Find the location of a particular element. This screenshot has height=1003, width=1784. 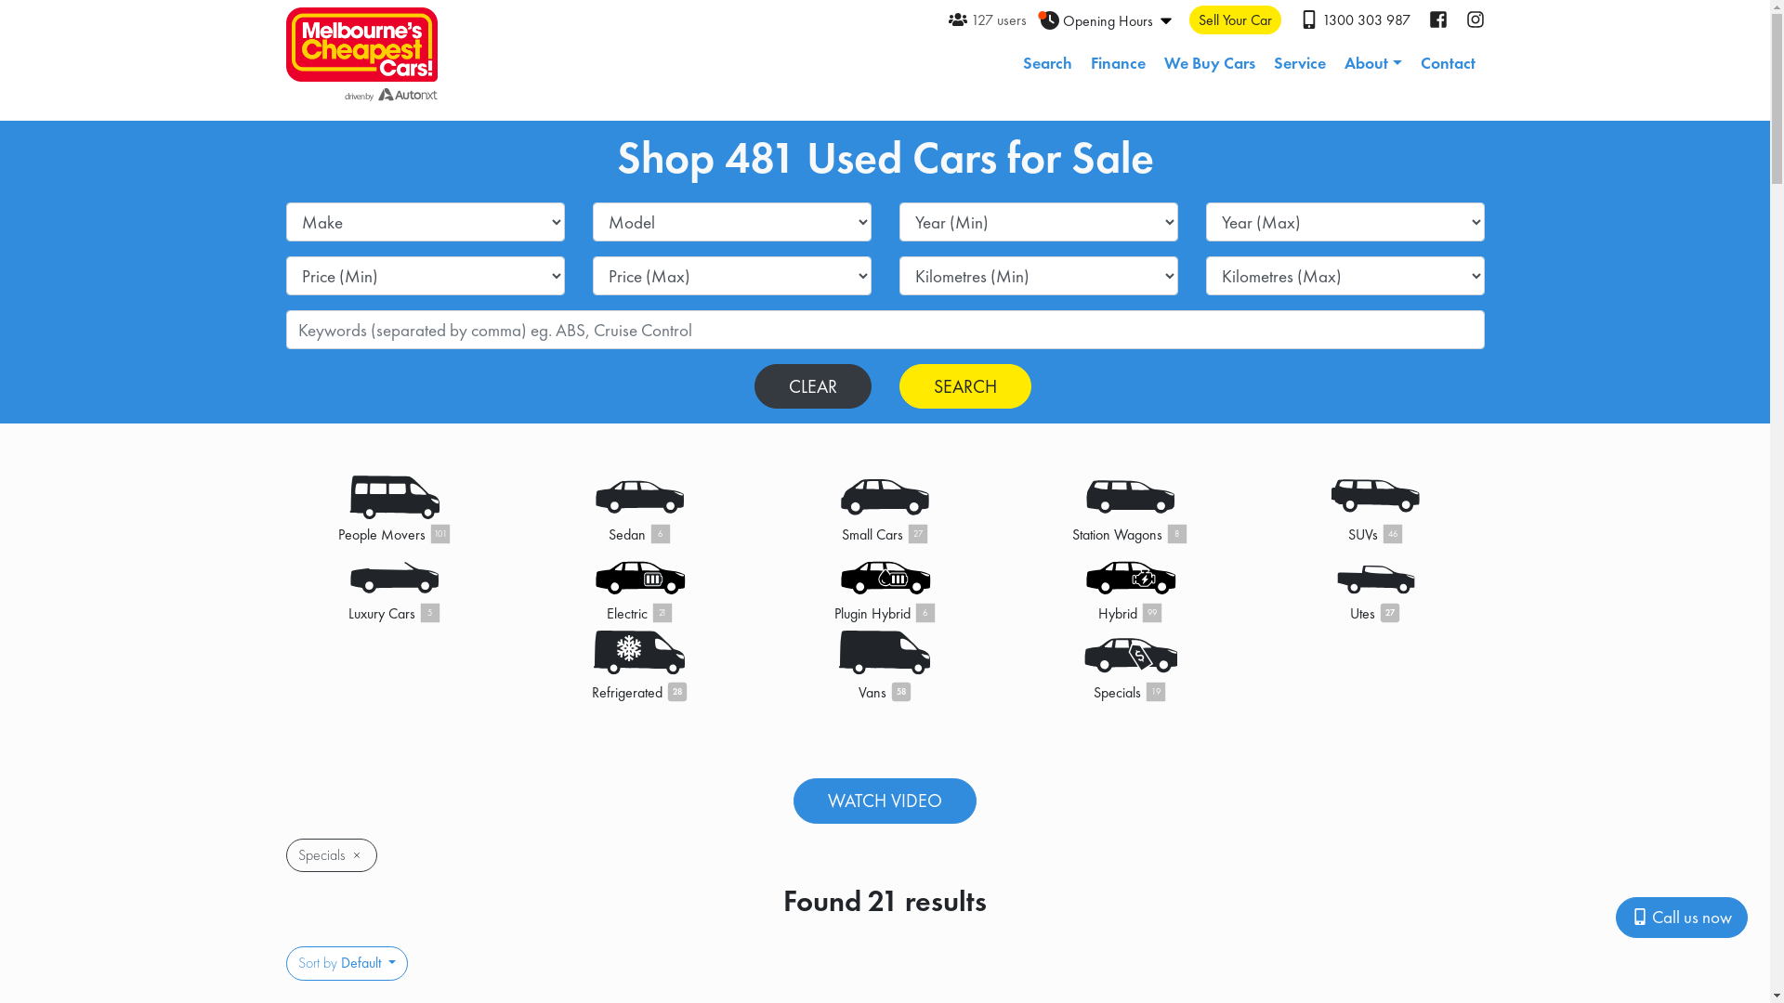

SUVs 46 is located at coordinates (1376, 507).